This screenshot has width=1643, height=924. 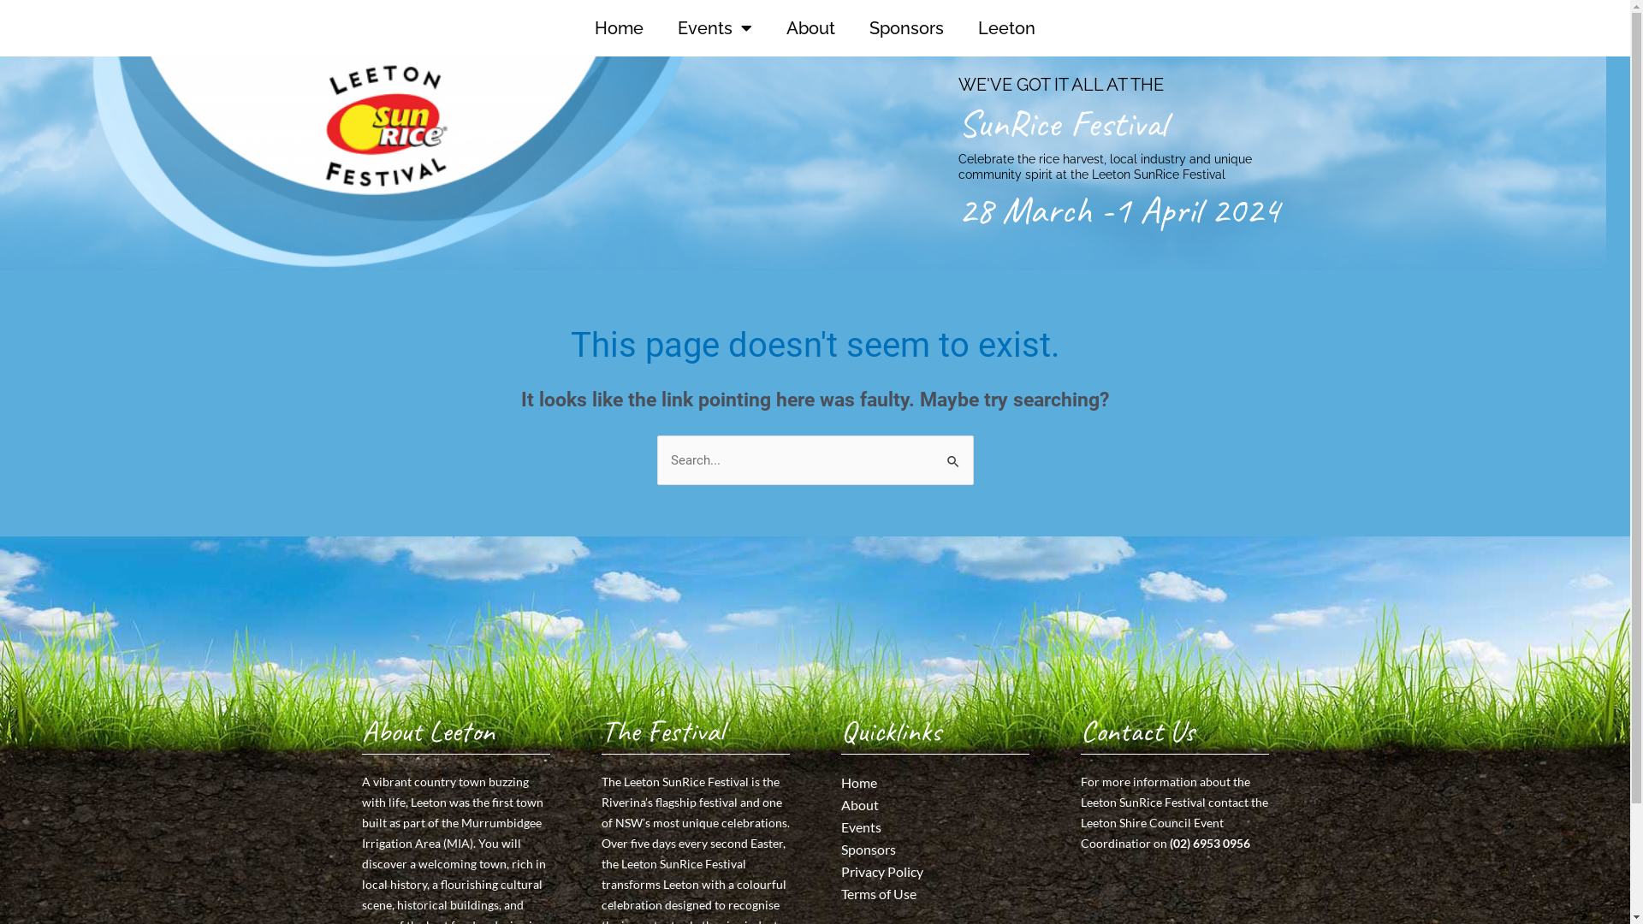 I want to click on Home, so click(x=620, y=28).